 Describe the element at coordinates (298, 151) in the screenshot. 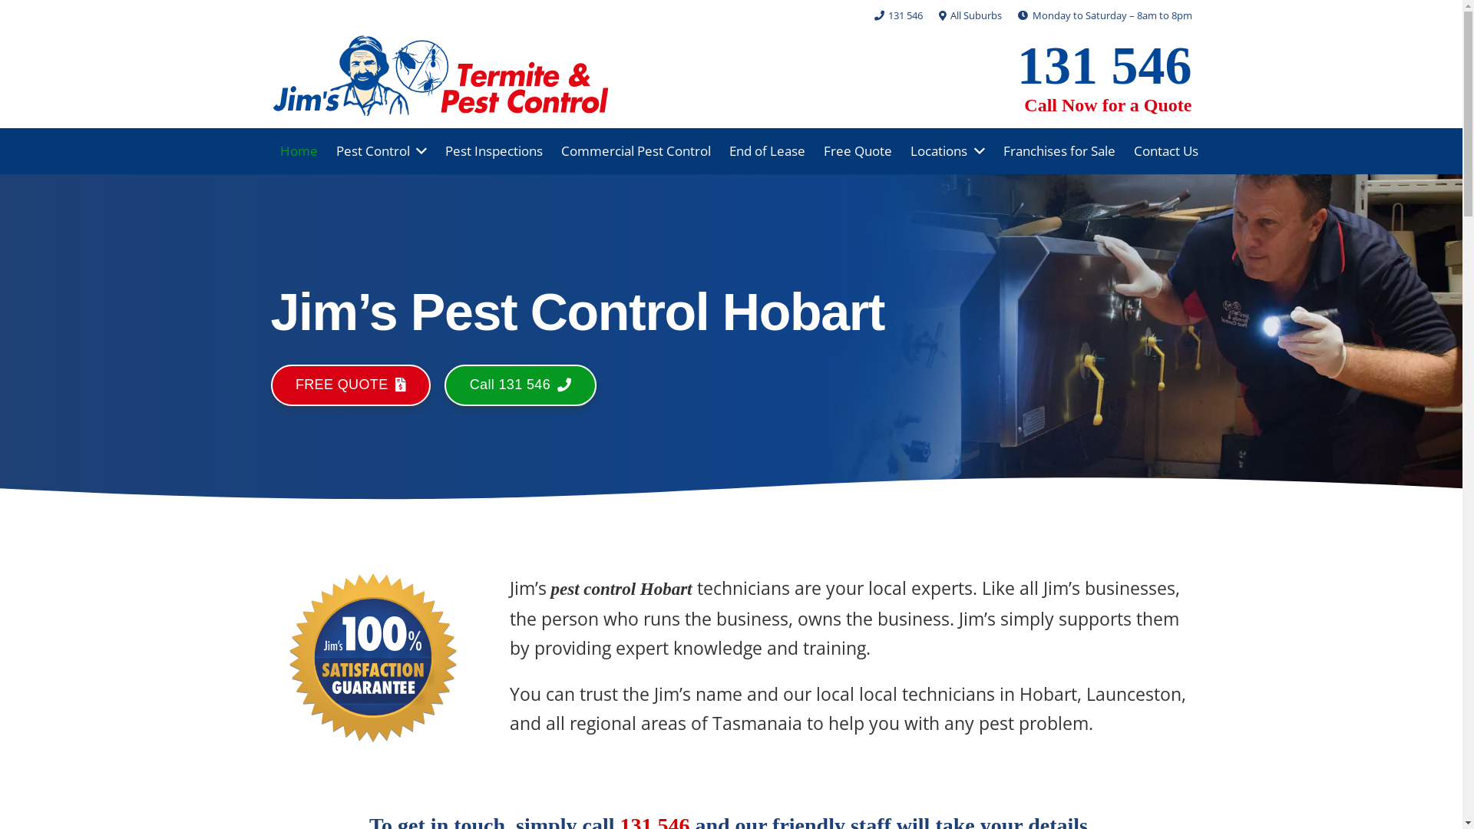

I see `Home` at that location.